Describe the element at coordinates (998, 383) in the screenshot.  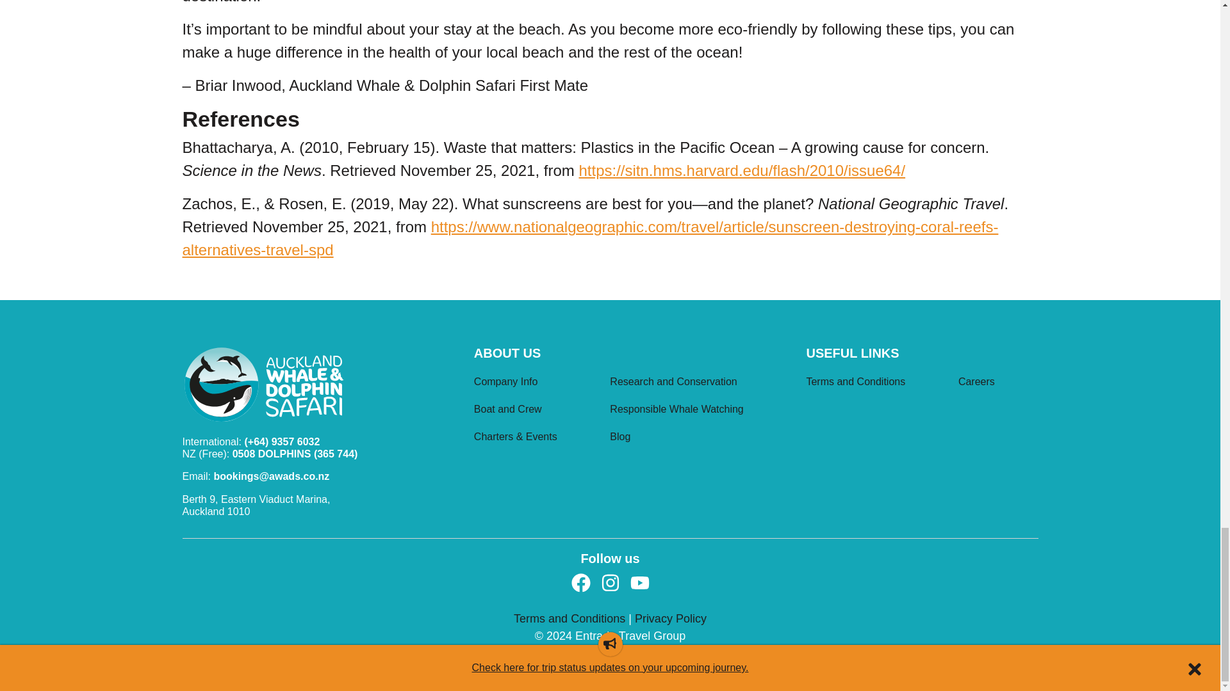
I see `Careers` at that location.